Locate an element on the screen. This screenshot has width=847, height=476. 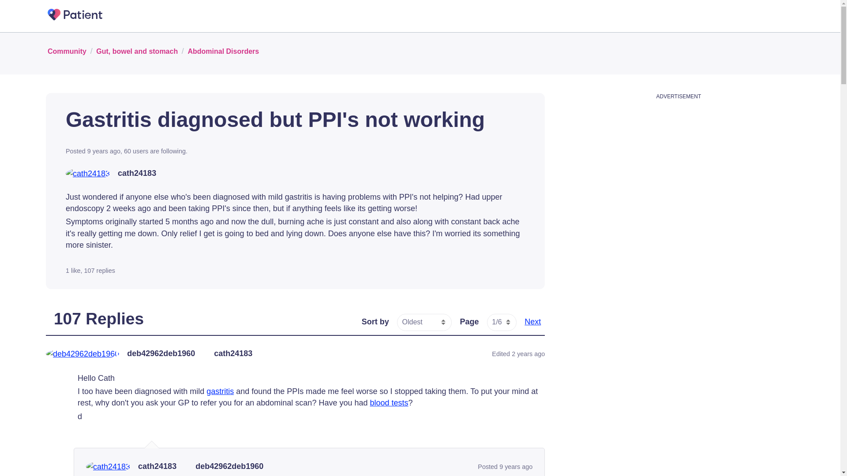
cath24183 is located at coordinates (233, 353).